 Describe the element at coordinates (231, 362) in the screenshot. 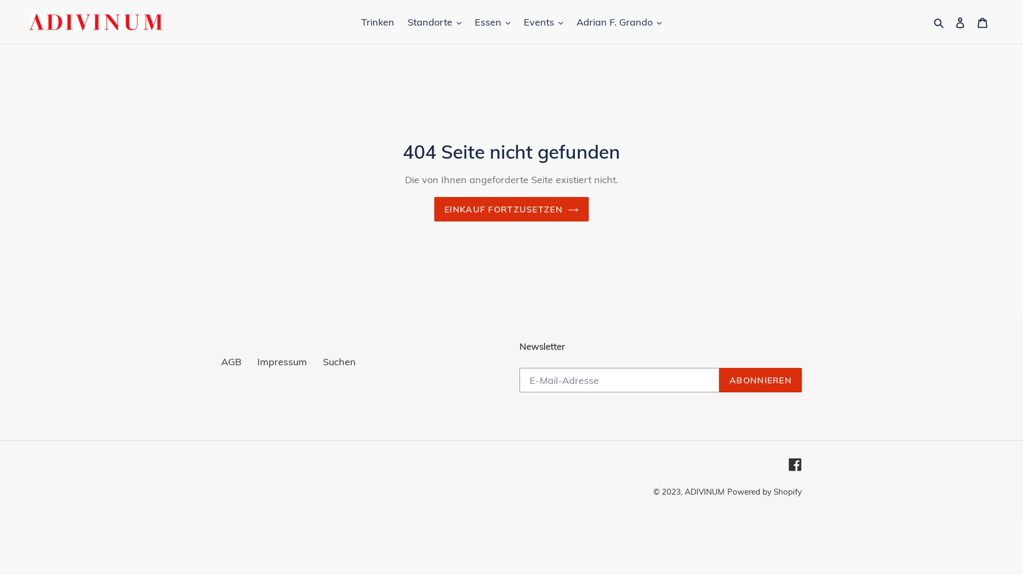

I see `AGB` at that location.